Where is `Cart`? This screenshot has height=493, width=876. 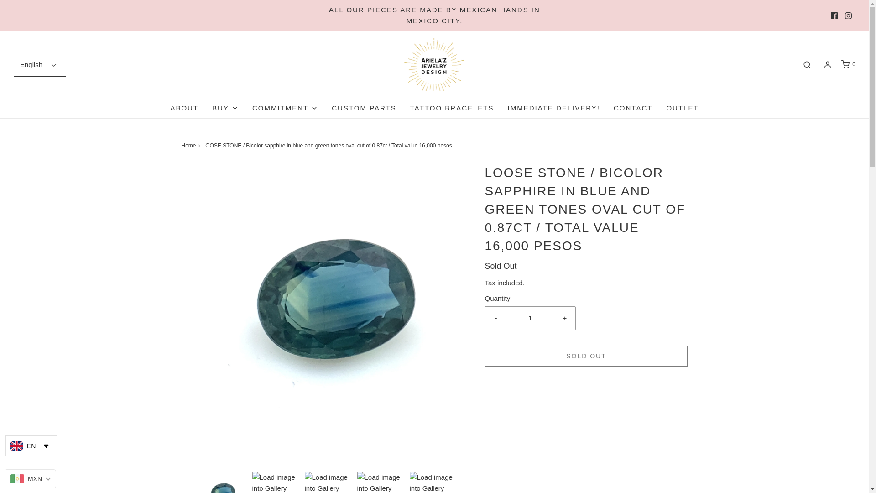
Cart is located at coordinates (848, 64).